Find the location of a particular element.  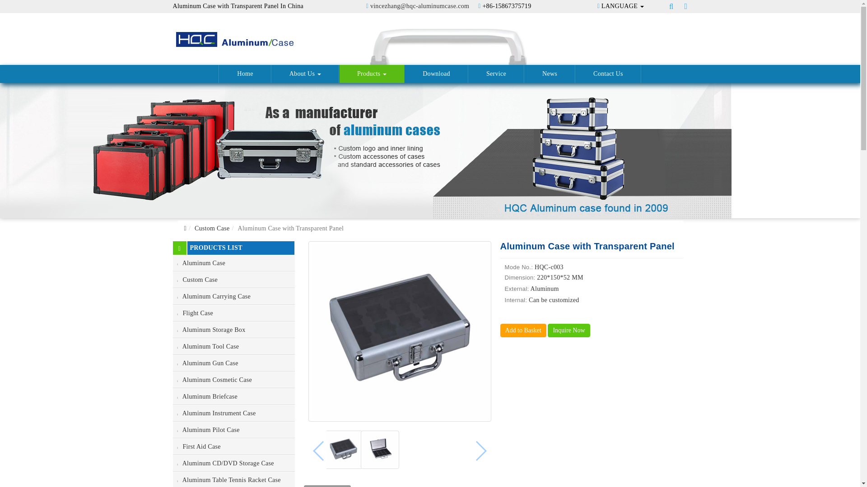

Home is located at coordinates (245, 74).